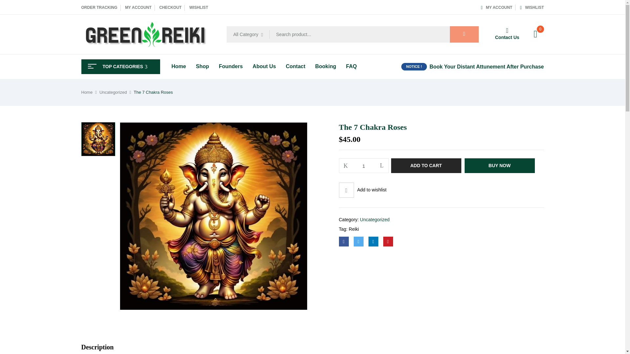 Image resolution: width=630 pixels, height=354 pixels. I want to click on WISHLIST, so click(199, 8).